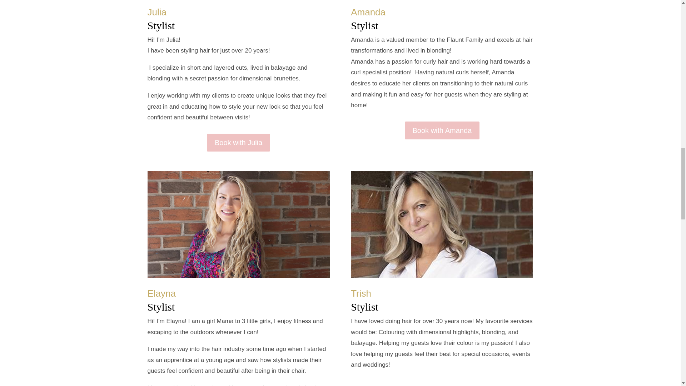 The height and width of the screenshot is (386, 686). Describe the element at coordinates (442, 224) in the screenshot. I see `trish` at that location.